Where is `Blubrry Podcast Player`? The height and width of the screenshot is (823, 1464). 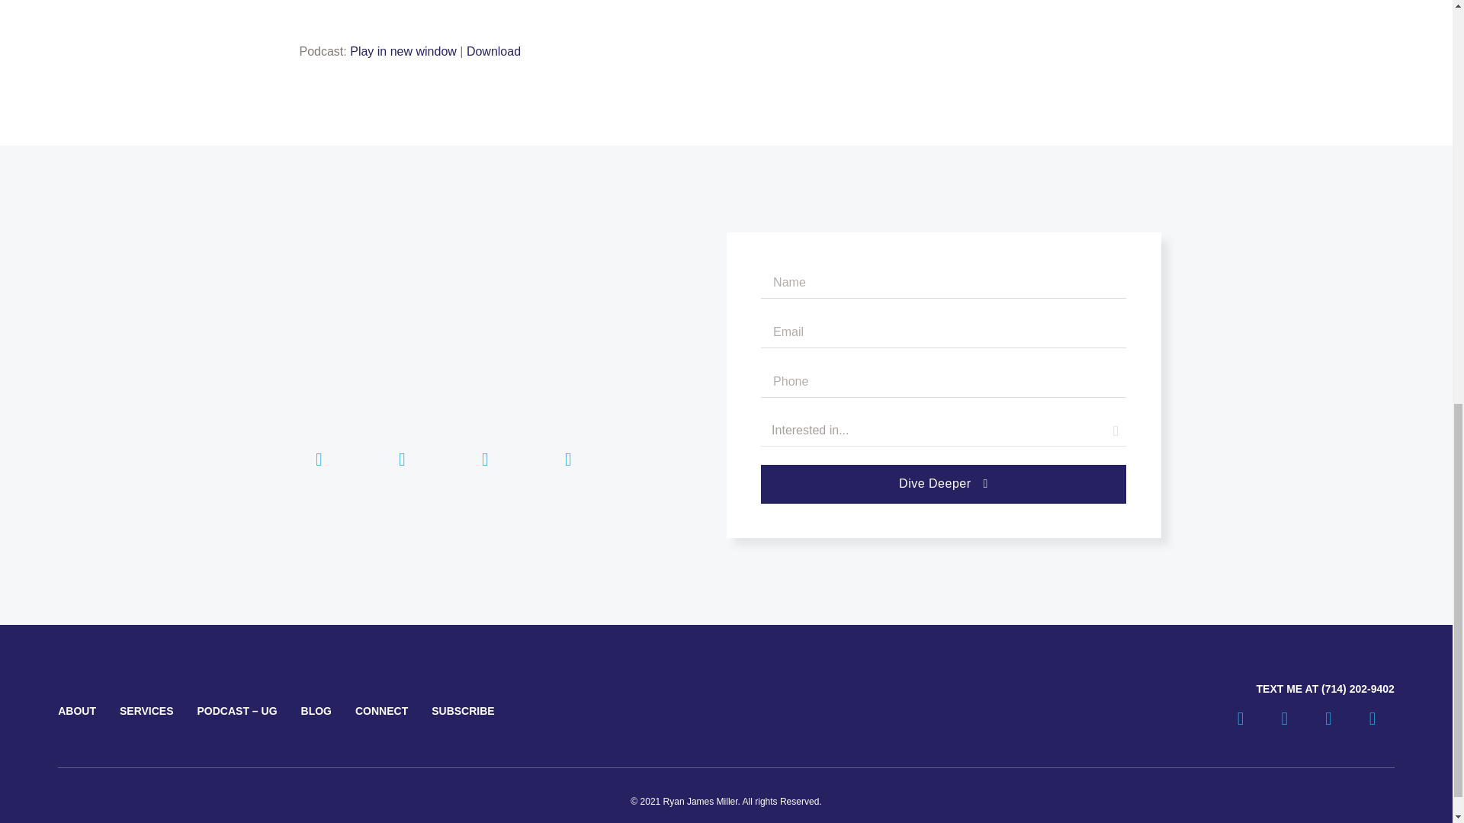
Blubrry Podcast Player is located at coordinates (726, 18).